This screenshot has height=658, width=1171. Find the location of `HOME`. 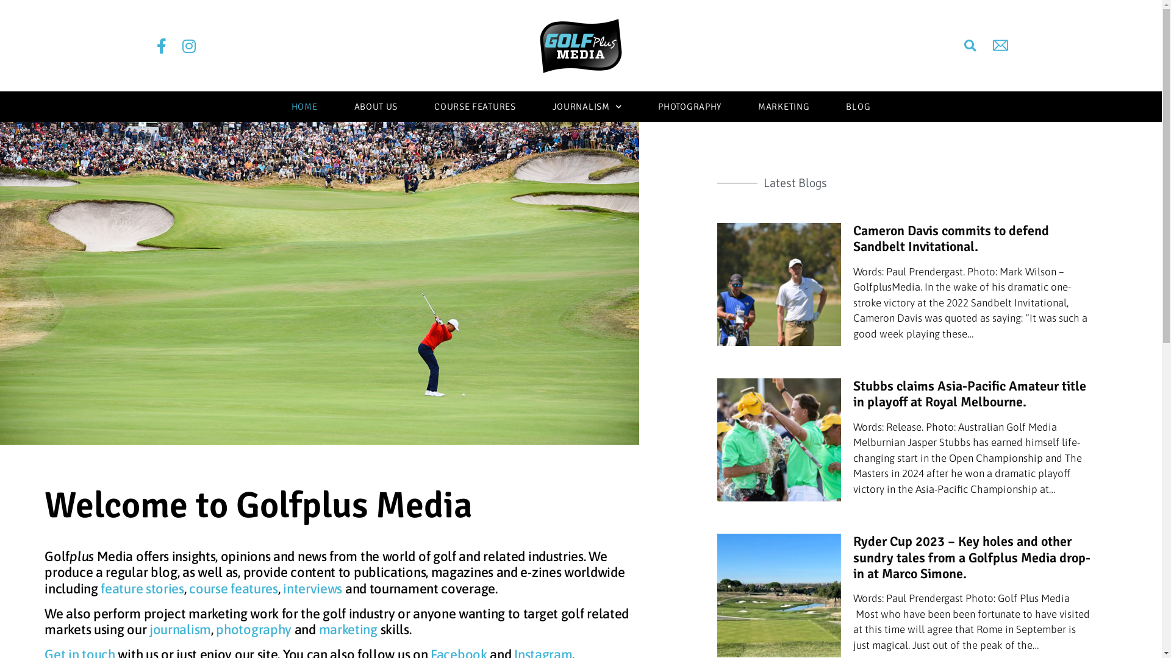

HOME is located at coordinates (305, 107).